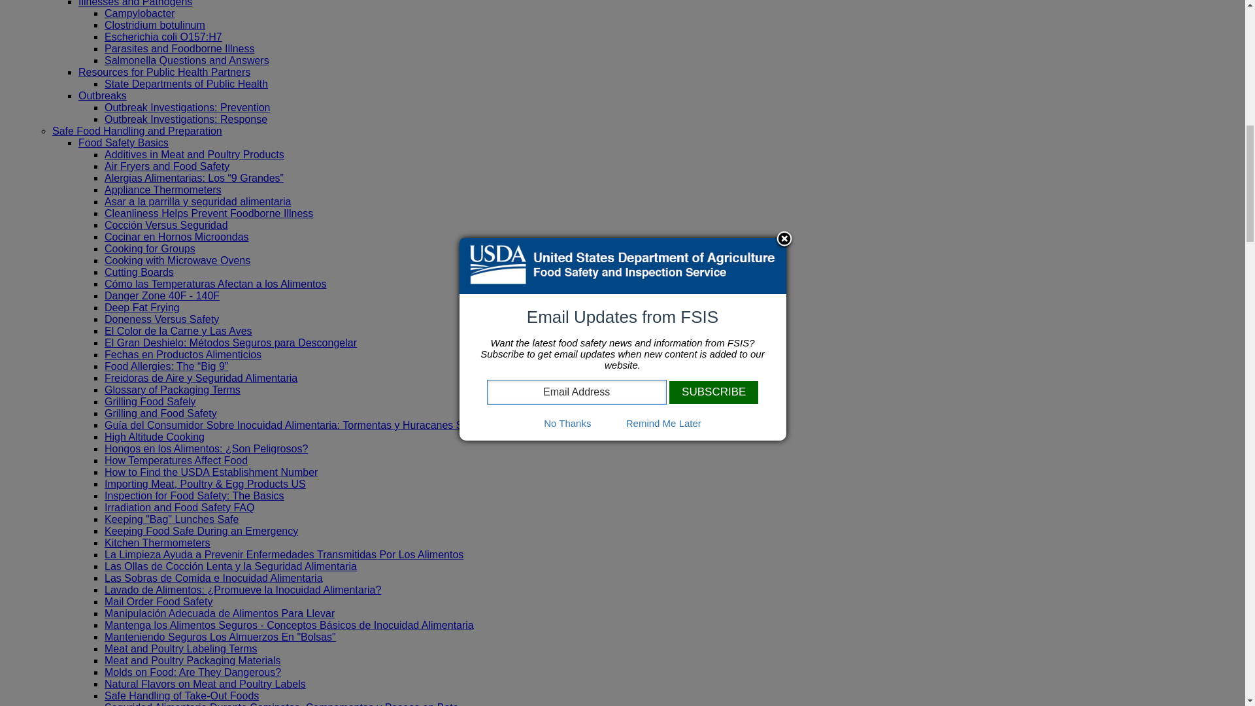  I want to click on Clostridium botulinum, so click(154, 25).